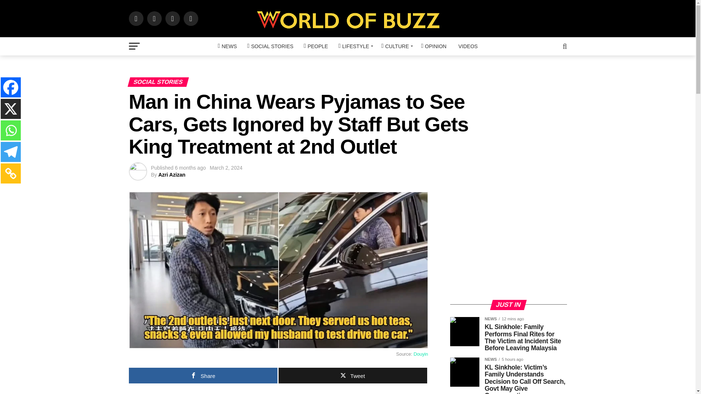 This screenshot has height=394, width=701. Describe the element at coordinates (227, 46) in the screenshot. I see `NEWS` at that location.